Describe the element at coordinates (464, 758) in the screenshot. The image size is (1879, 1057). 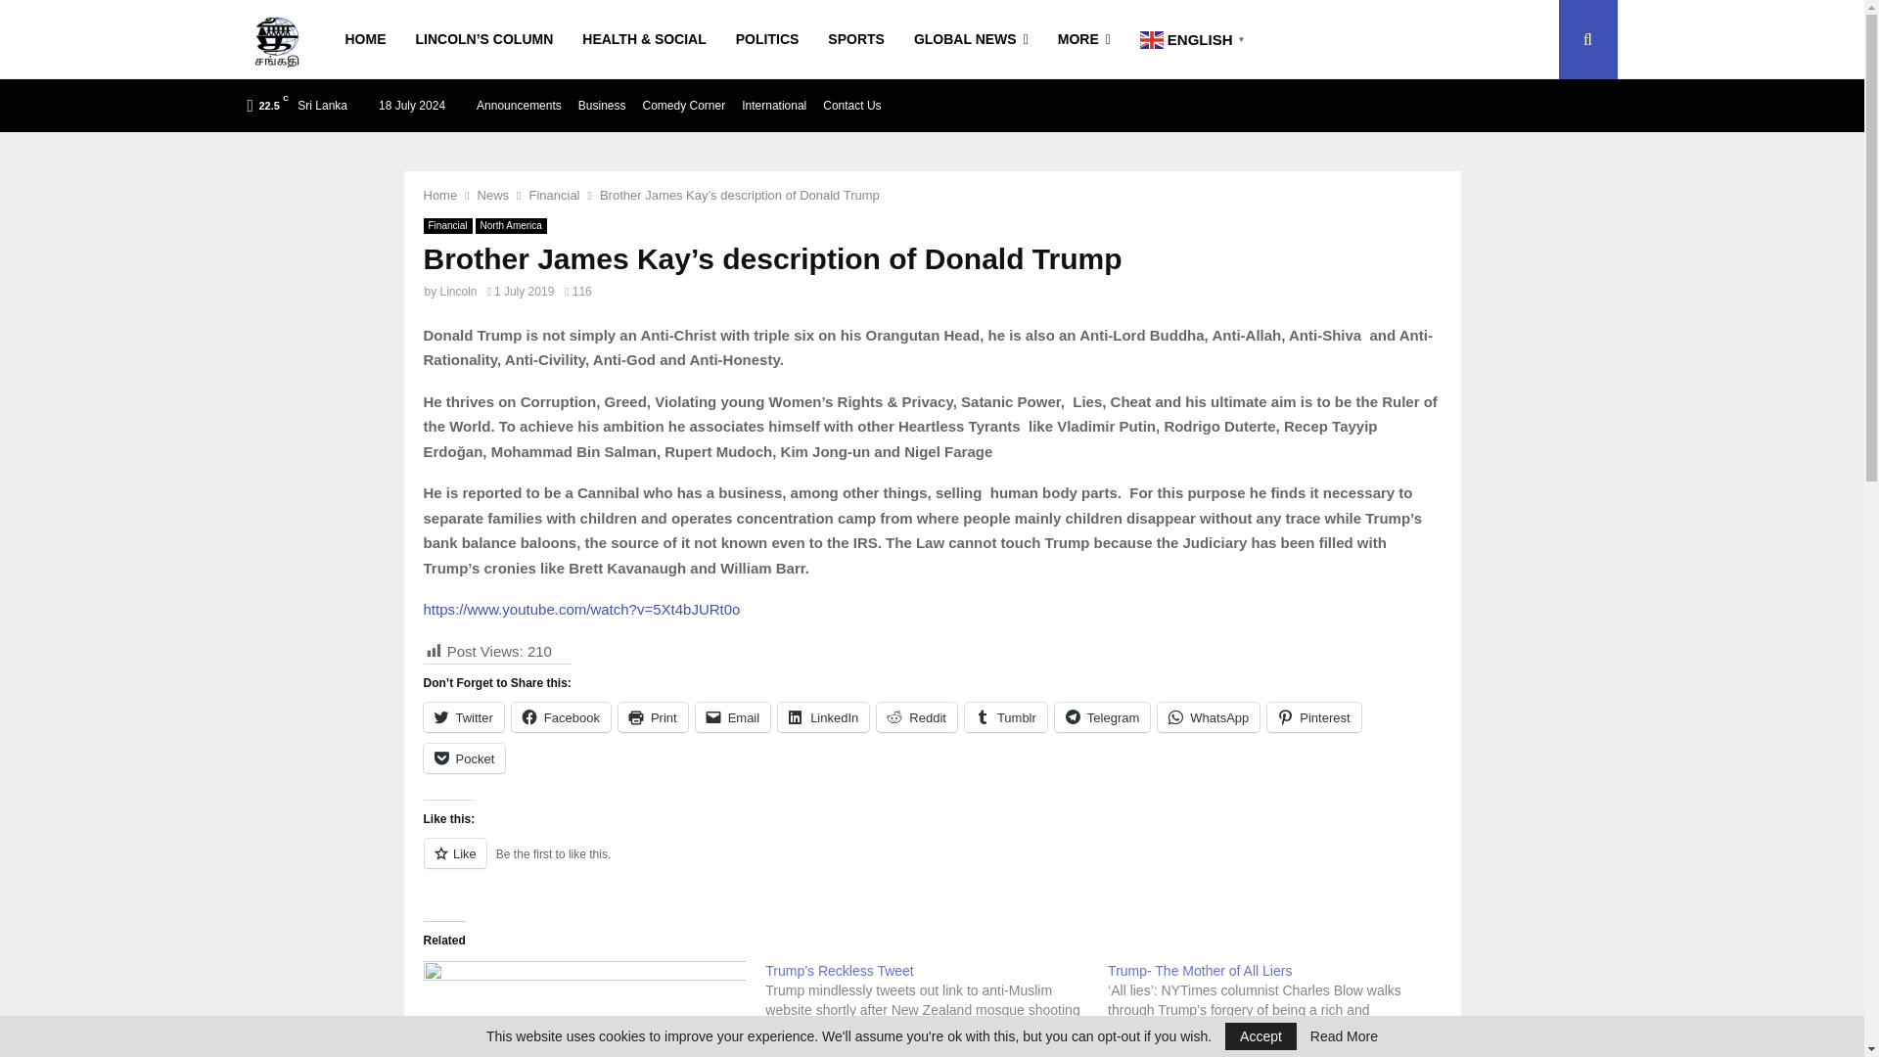
I see `Click to share on Pocket` at that location.